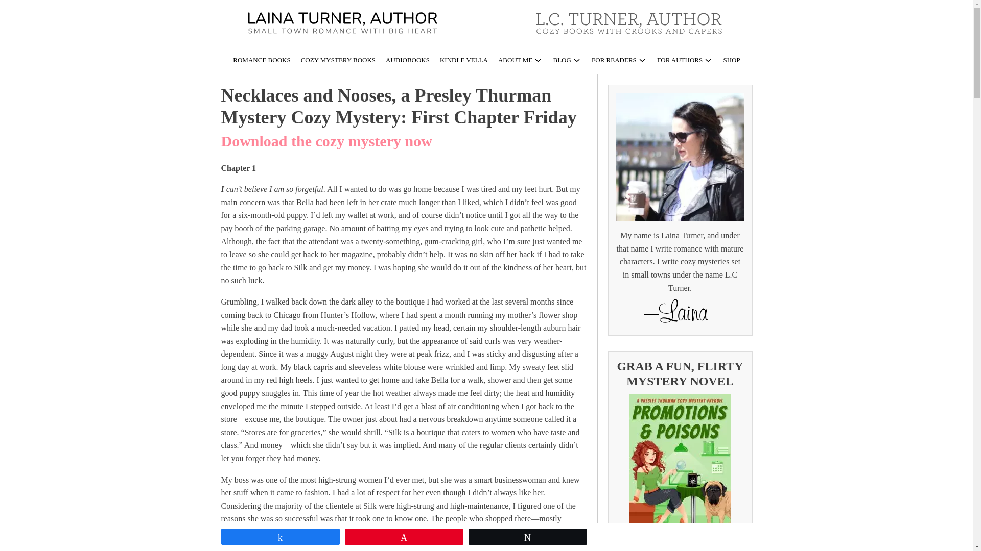  I want to click on KINDLE VELLA, so click(463, 60).